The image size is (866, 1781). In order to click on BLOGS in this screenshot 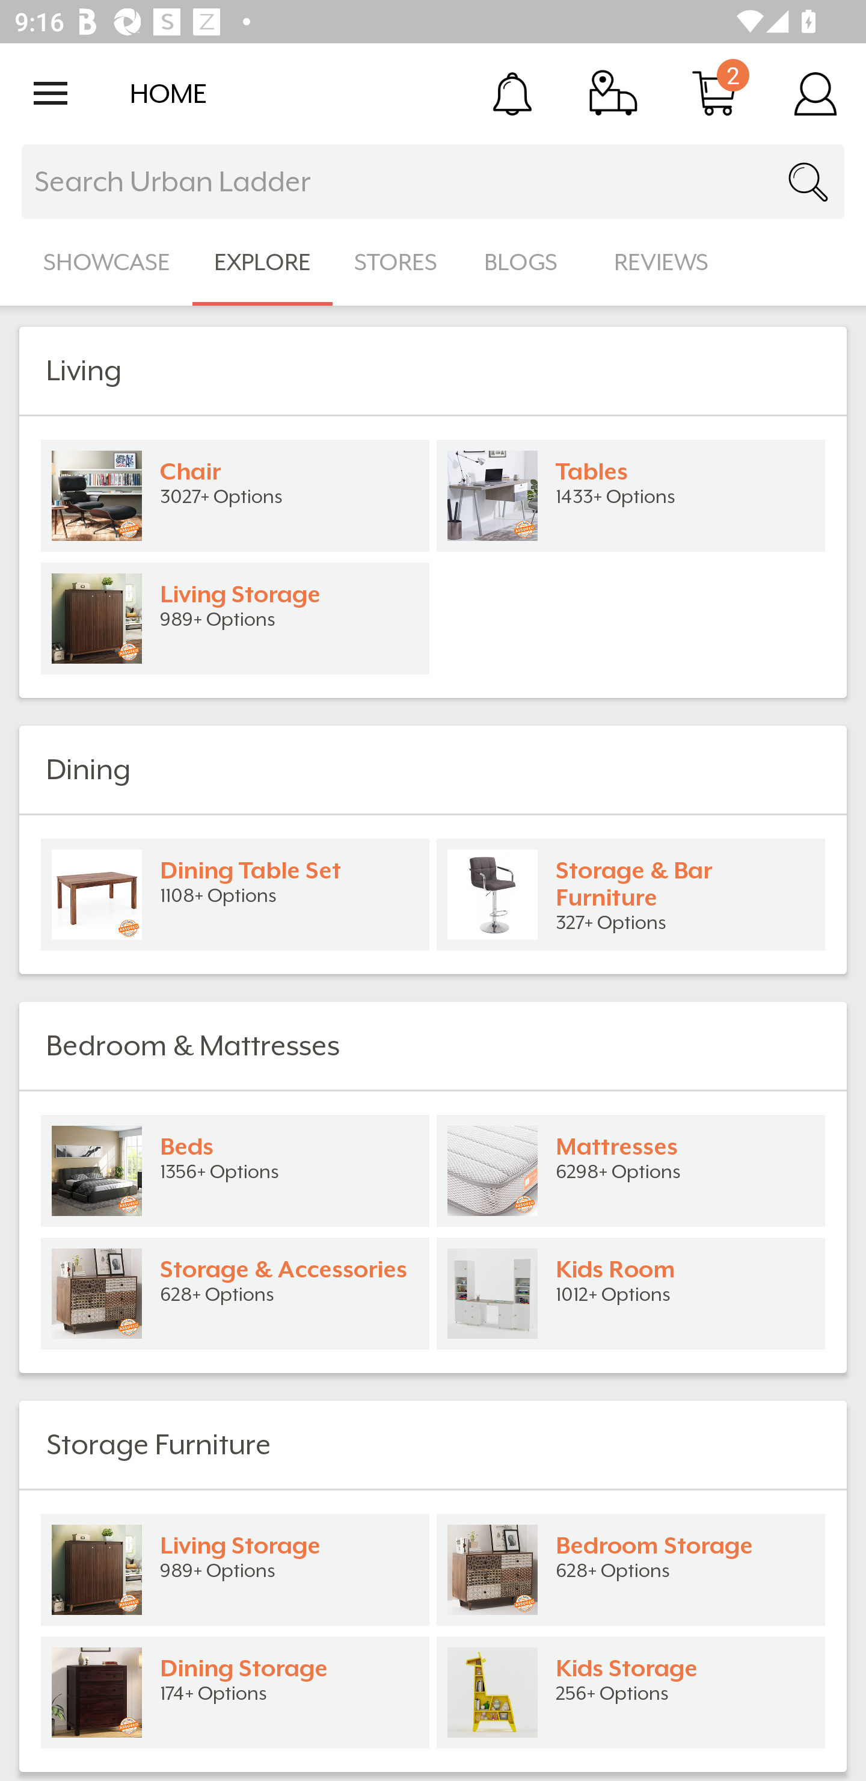, I will do `click(527, 262)`.